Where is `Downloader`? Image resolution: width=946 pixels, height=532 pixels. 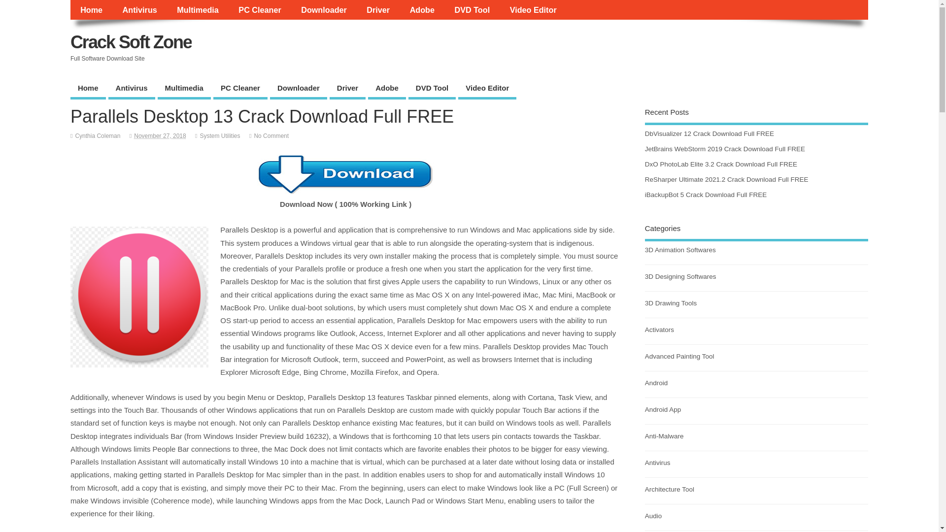 Downloader is located at coordinates (299, 89).